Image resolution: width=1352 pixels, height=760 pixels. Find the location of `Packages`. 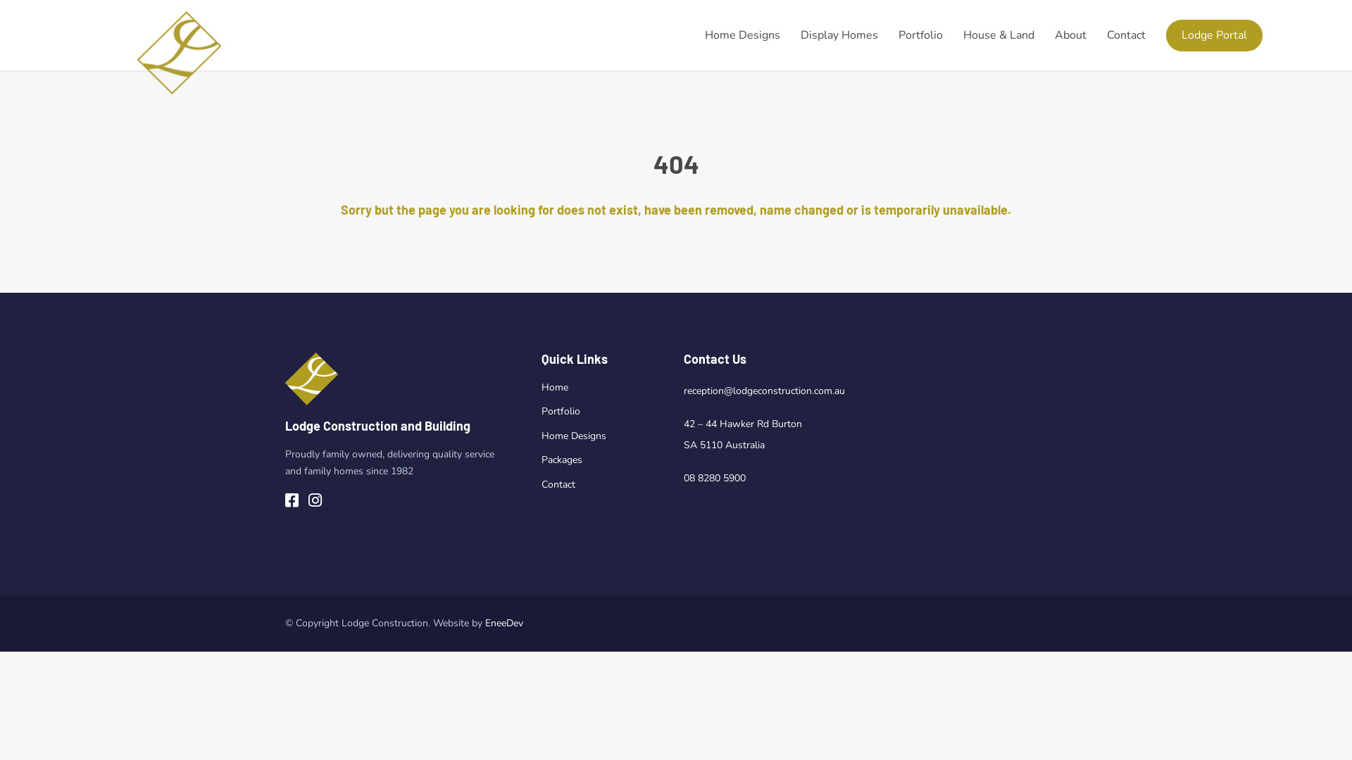

Packages is located at coordinates (562, 460).